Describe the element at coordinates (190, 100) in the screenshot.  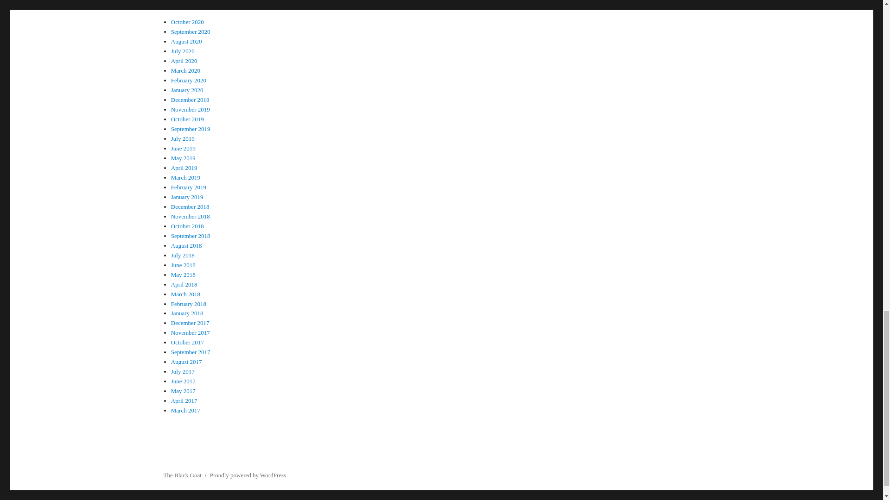
I see `December 2019` at that location.